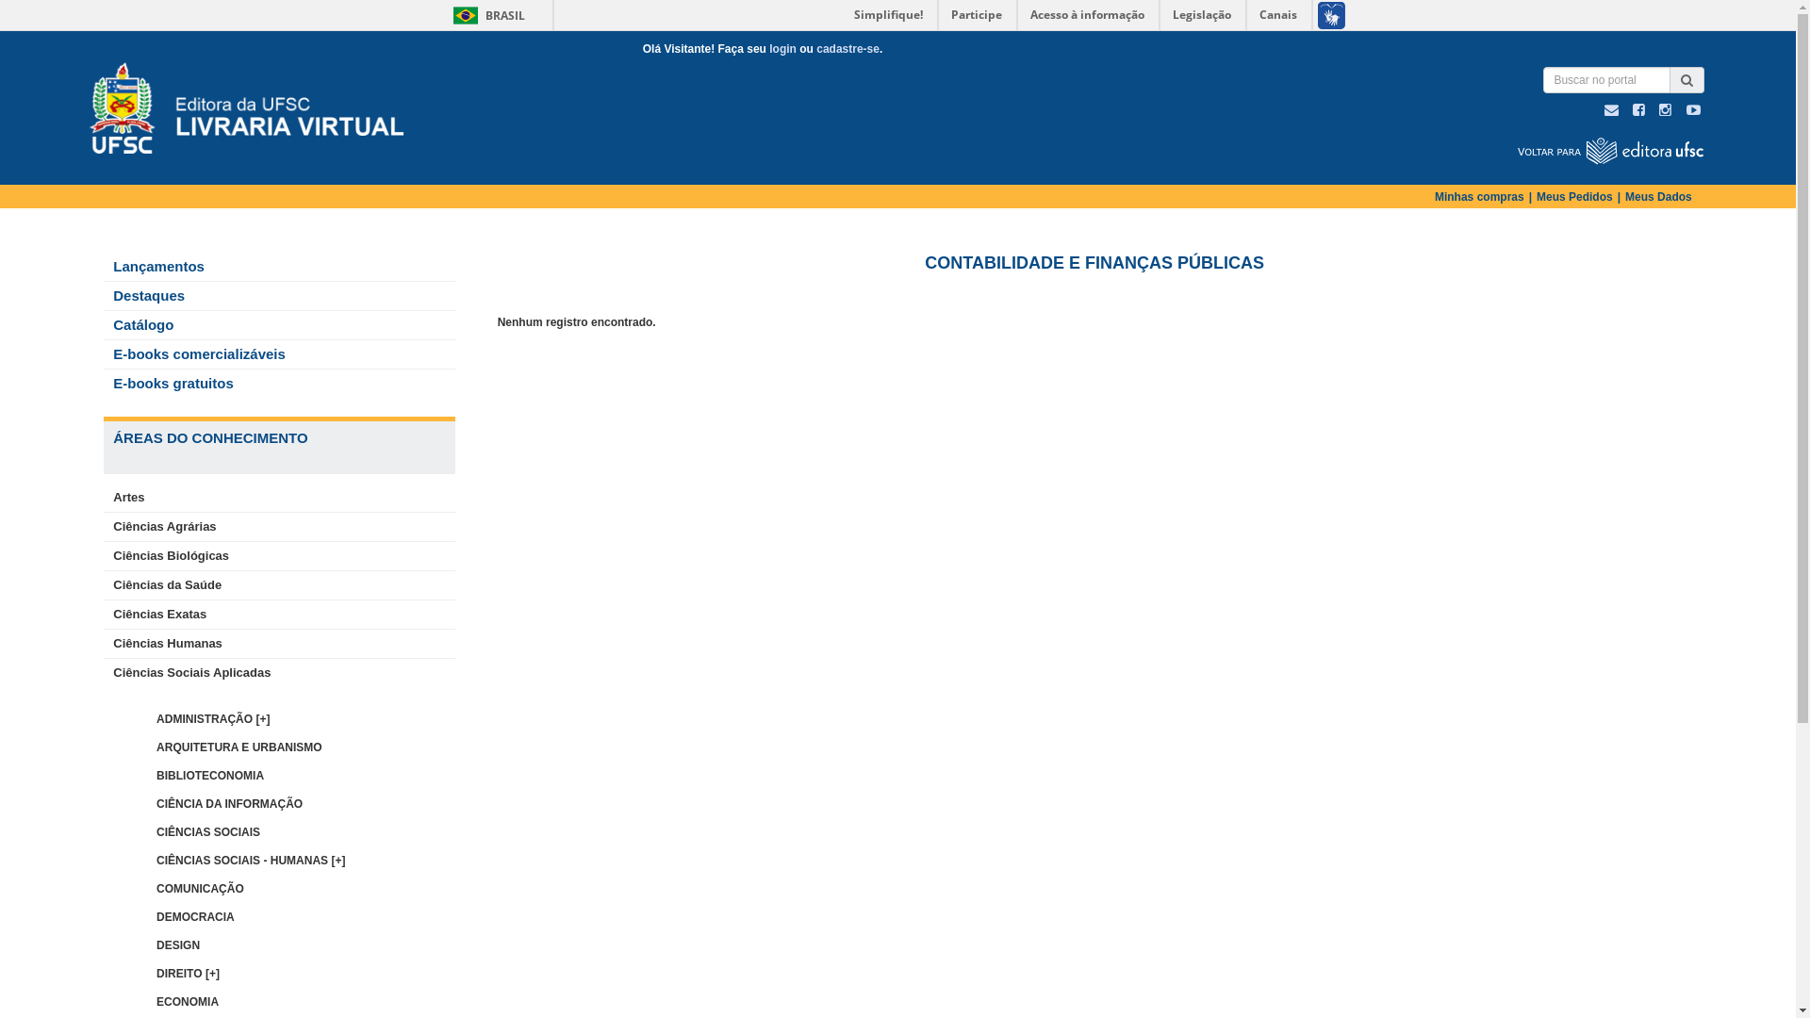 This screenshot has height=1018, width=1810. What do you see at coordinates (848, 49) in the screenshot?
I see `cadastre-se` at bounding box center [848, 49].